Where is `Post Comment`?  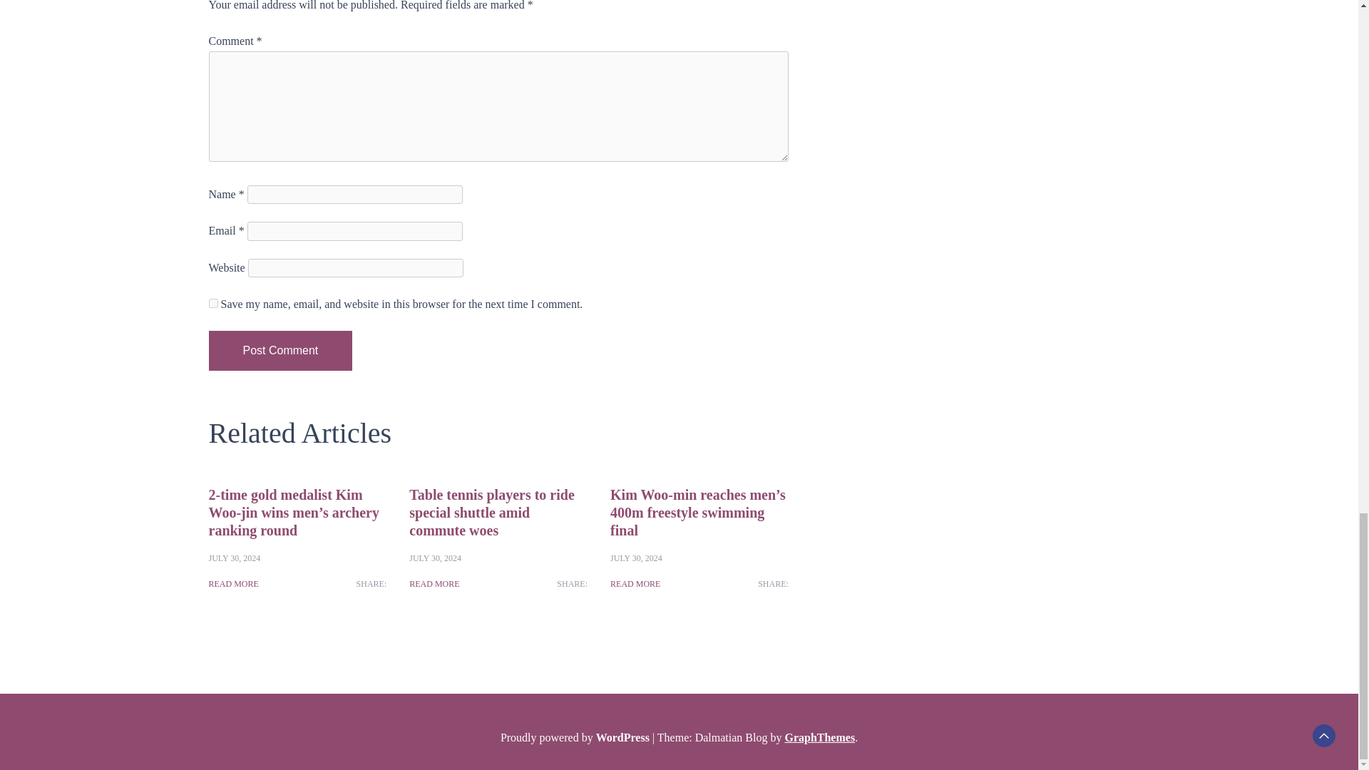
Post Comment is located at coordinates (280, 351).